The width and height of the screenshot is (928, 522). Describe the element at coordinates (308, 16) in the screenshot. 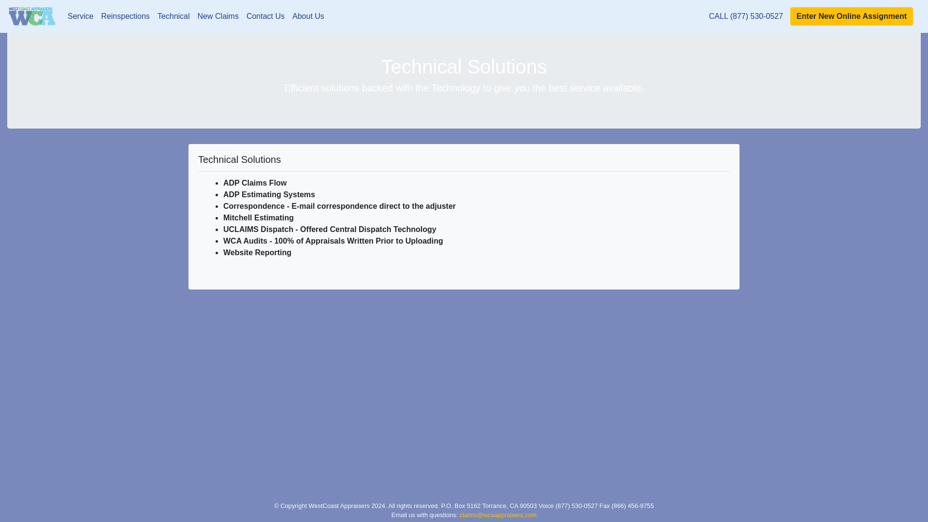

I see `About Us` at that location.